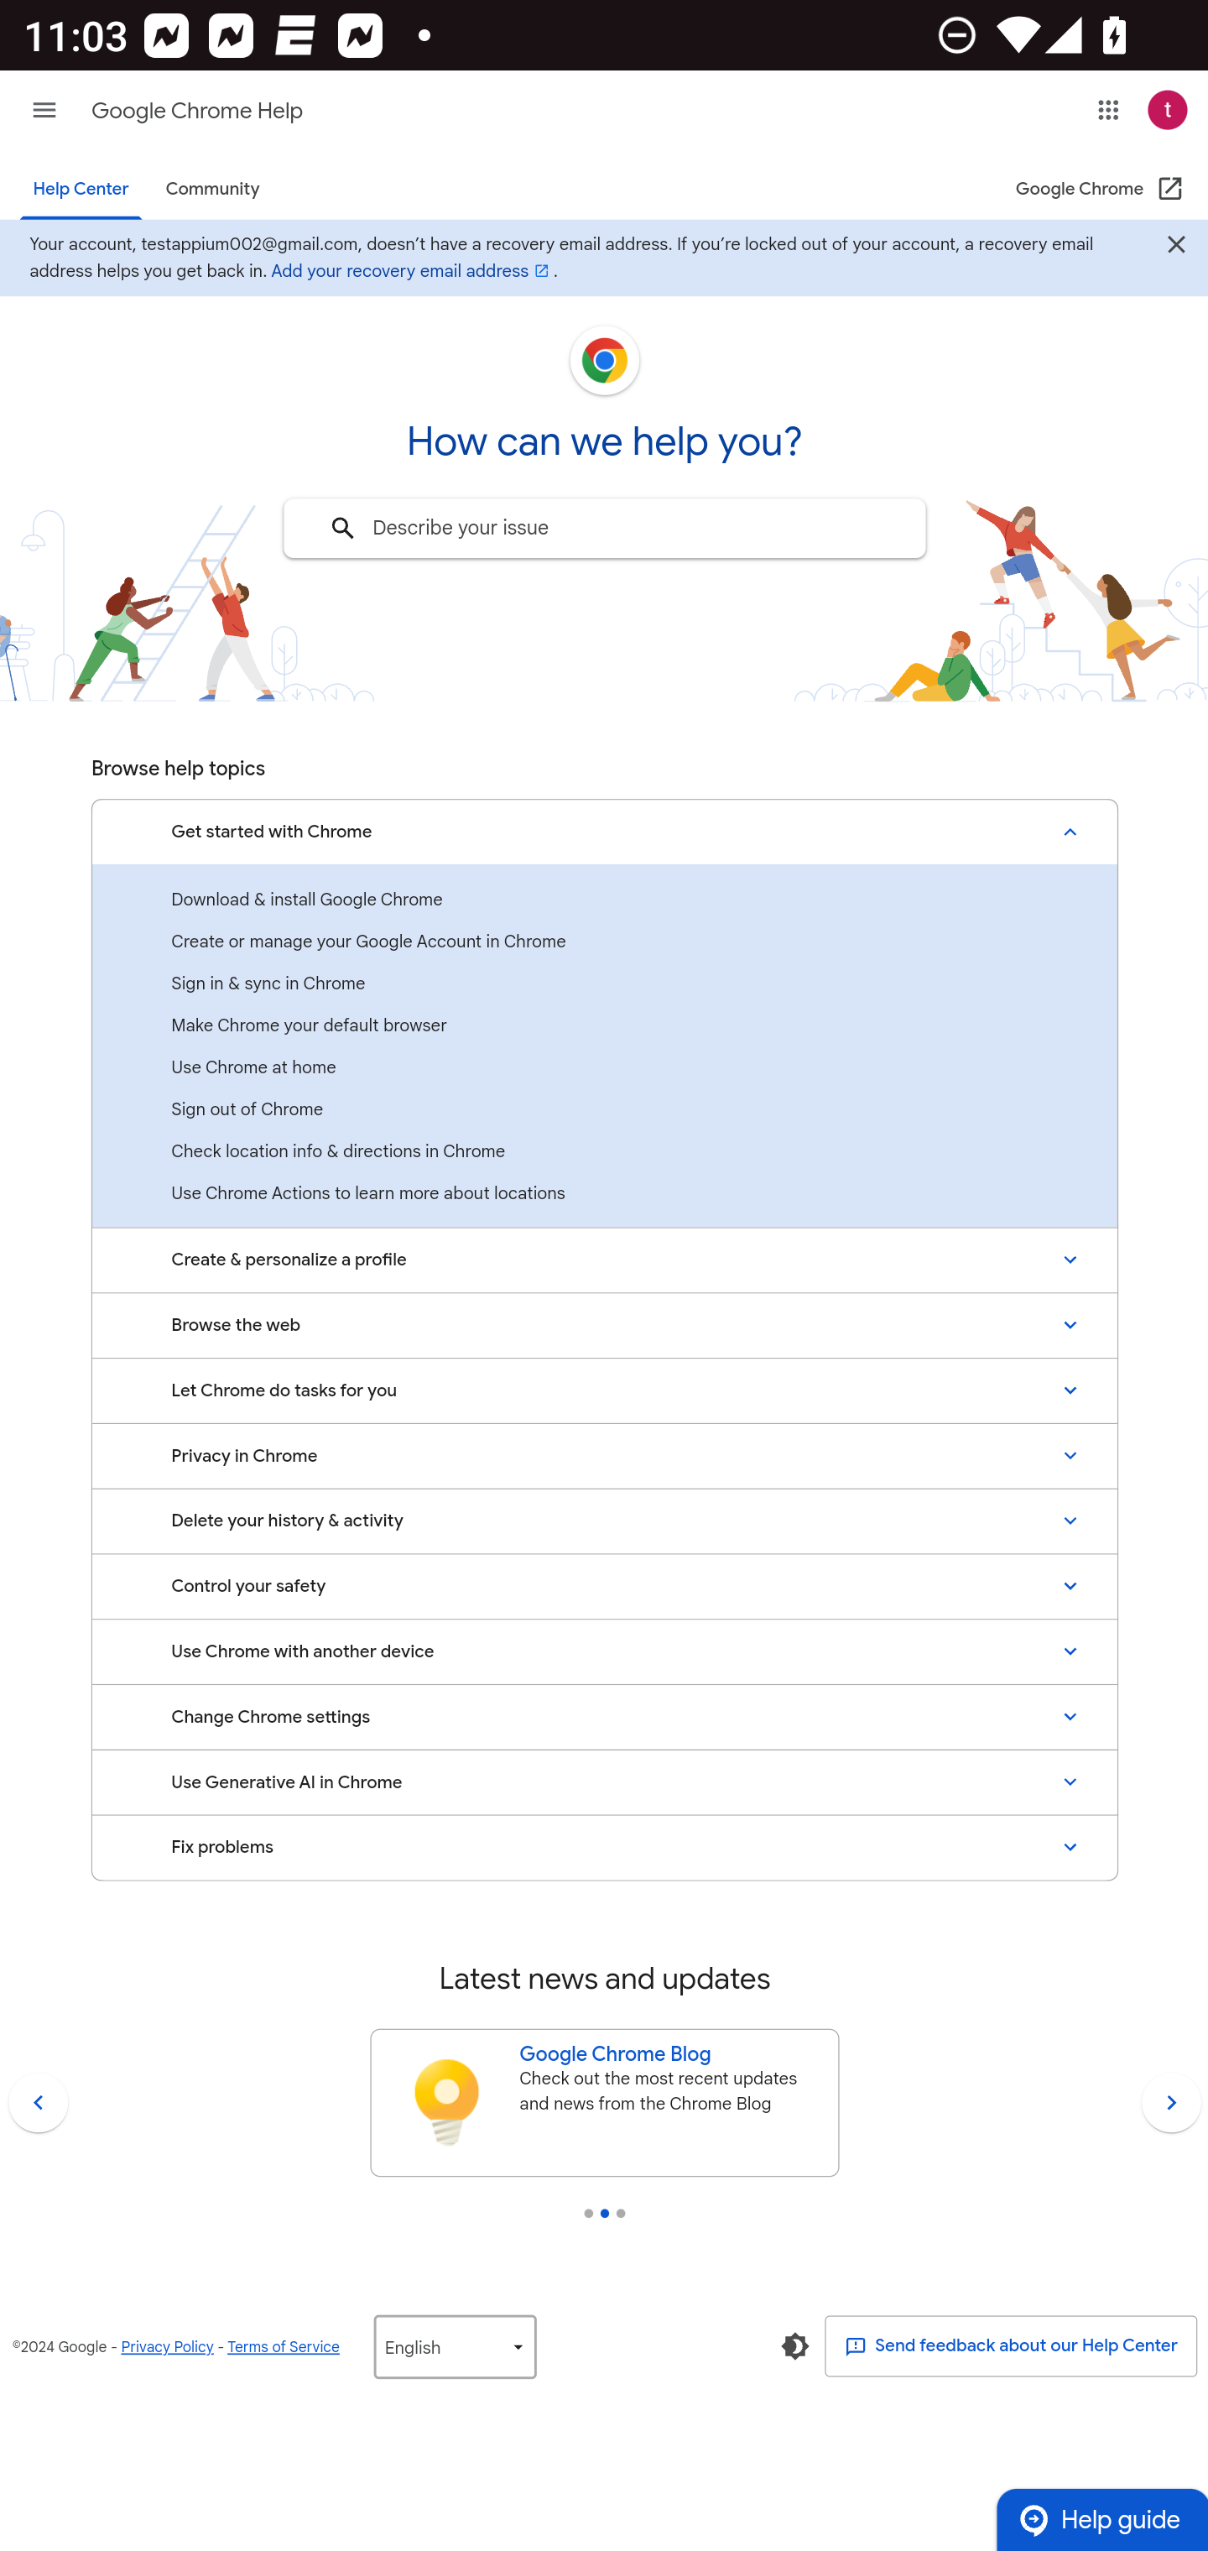  I want to click on Terms of Service, so click(284, 2346).